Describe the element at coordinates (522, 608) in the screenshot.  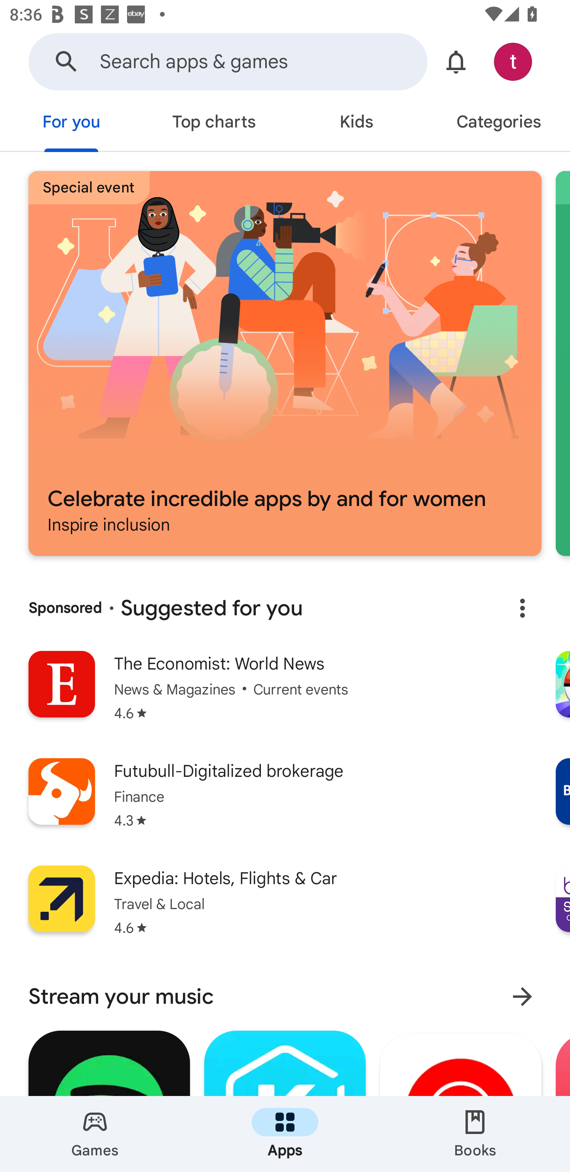
I see `About this ad` at that location.